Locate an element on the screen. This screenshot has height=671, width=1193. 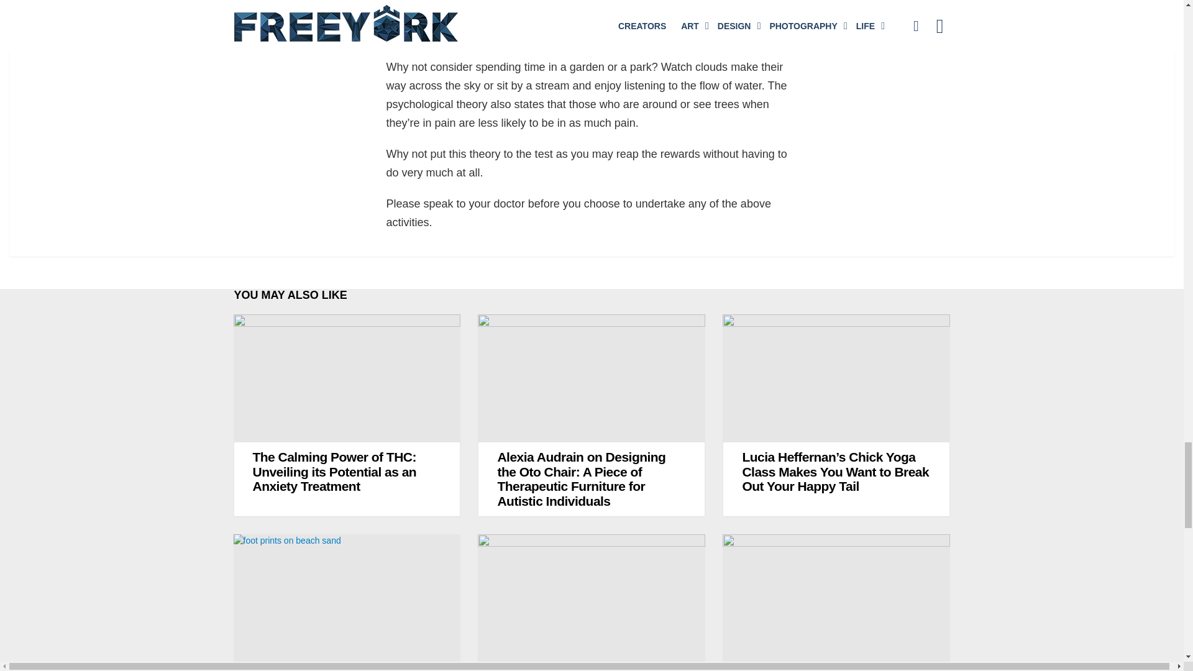
Safe and Effective Ways to Relieve Your Pain is located at coordinates (592, 10).